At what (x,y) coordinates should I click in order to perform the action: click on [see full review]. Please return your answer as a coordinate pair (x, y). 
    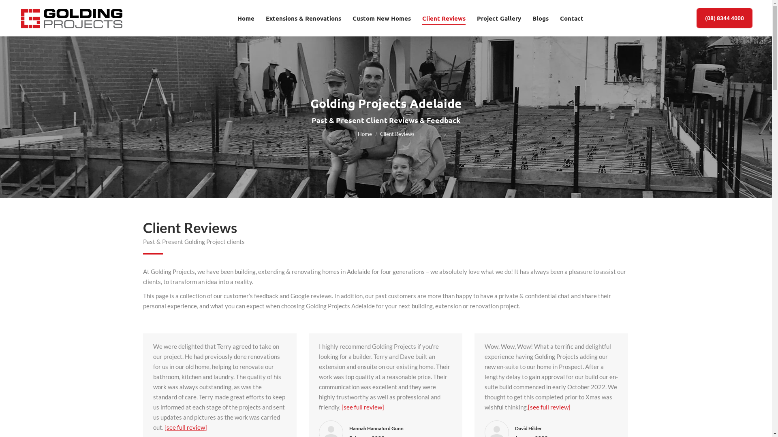
    Looking at the image, I should click on (549, 407).